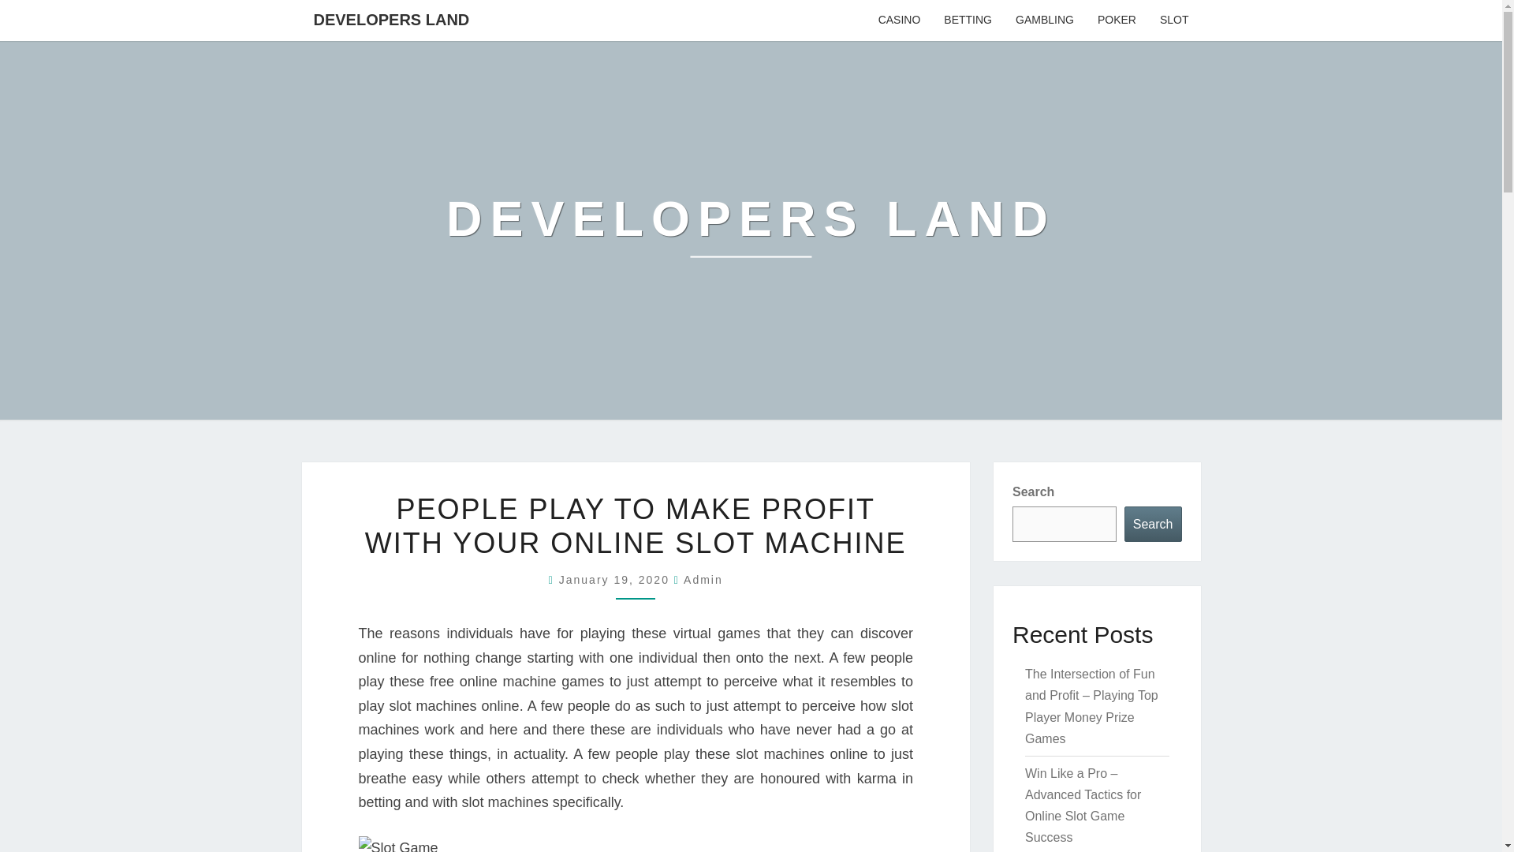 The height and width of the screenshot is (852, 1514). Describe the element at coordinates (1044, 21) in the screenshot. I see `GAMBLING` at that location.